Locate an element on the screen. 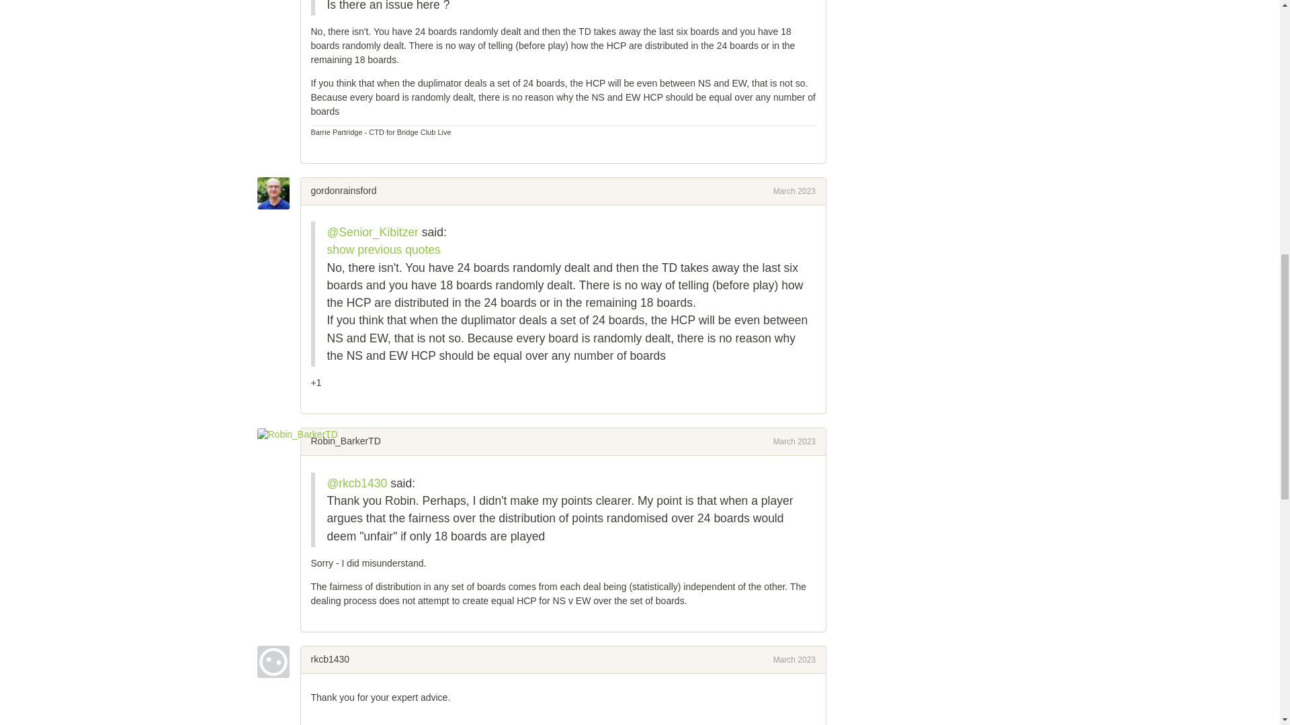 The width and height of the screenshot is (1290, 725). March 9, 2023 9:00AM is located at coordinates (794, 191).